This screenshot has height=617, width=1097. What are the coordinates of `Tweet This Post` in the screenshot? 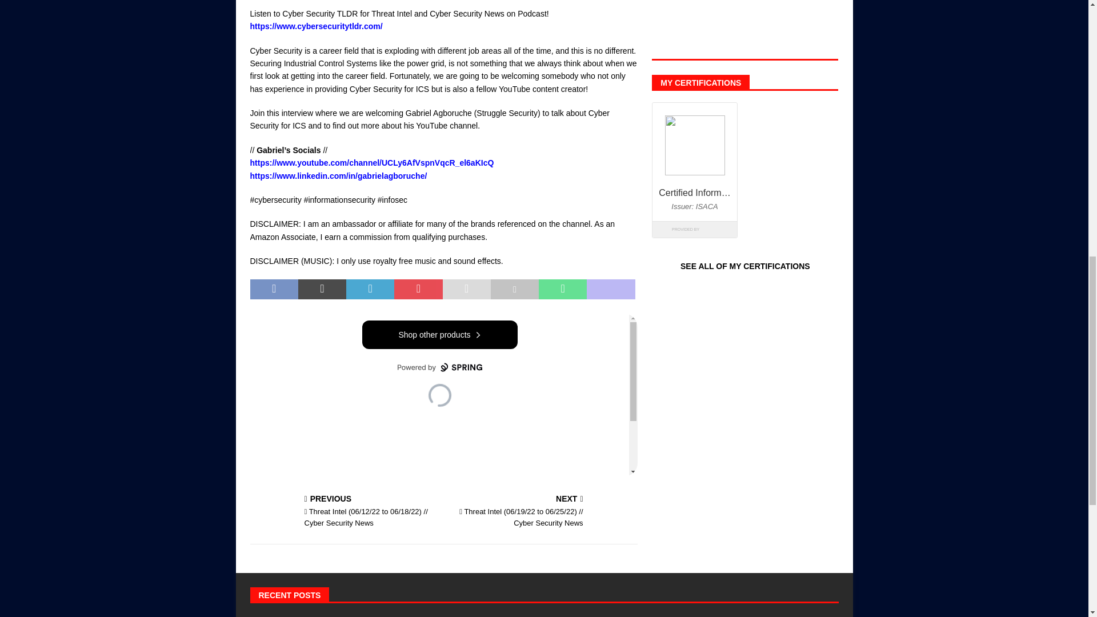 It's located at (322, 289).